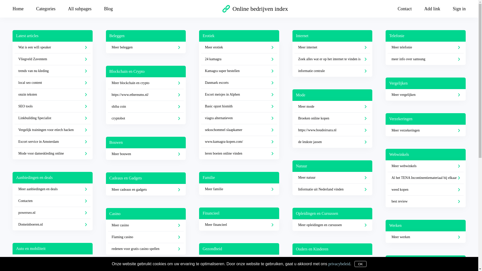 The width and height of the screenshot is (482, 271). What do you see at coordinates (53, 48) in the screenshot?
I see `Wat is een wifi speaker` at bounding box center [53, 48].